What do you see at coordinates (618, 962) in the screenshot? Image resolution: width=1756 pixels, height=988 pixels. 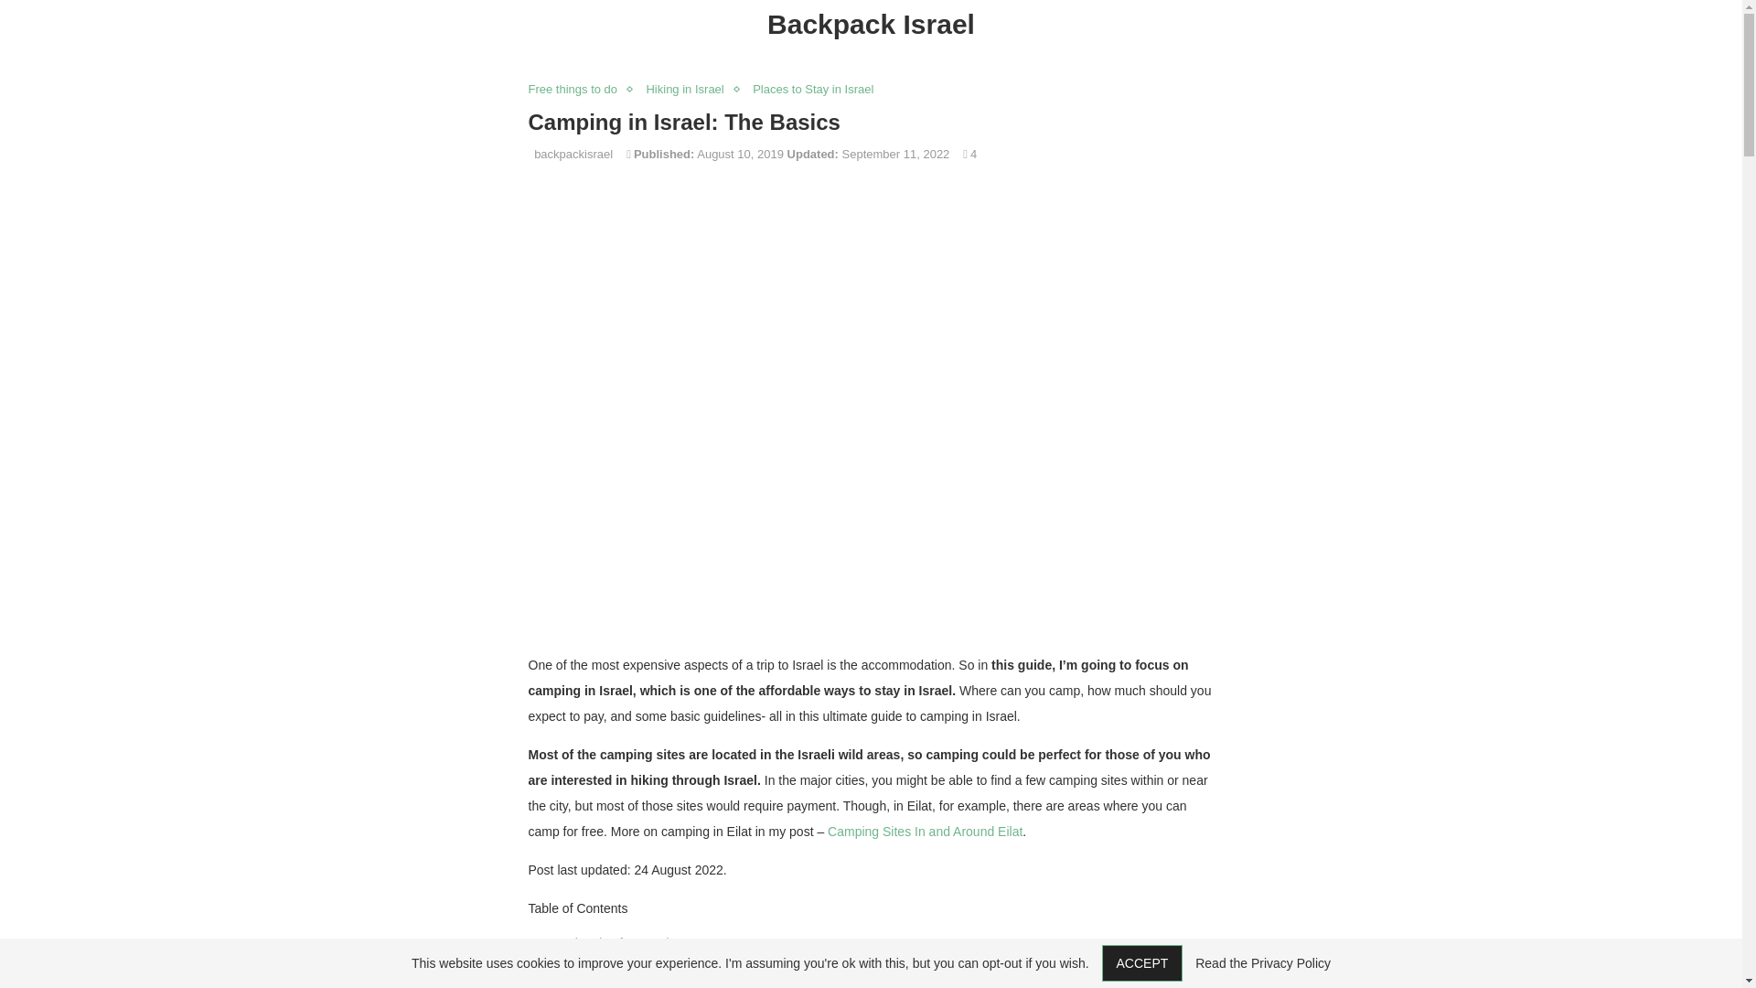 I see `Free camping sites in Israel` at bounding box center [618, 962].